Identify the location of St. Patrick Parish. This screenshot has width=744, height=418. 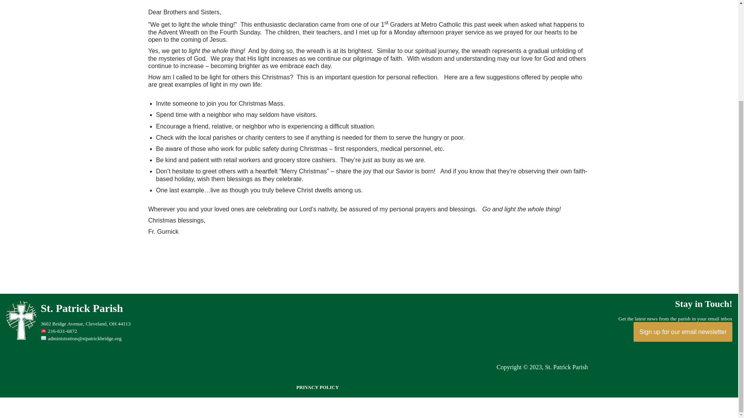
(547, 309).